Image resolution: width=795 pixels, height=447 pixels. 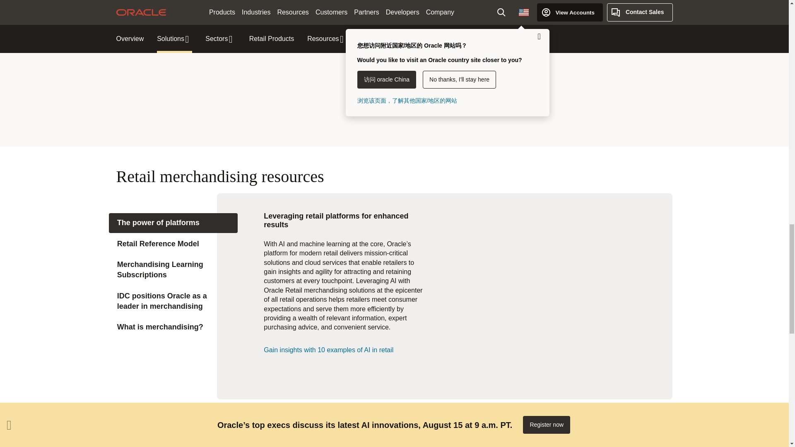 I want to click on Read the Flink story, so click(x=464, y=64).